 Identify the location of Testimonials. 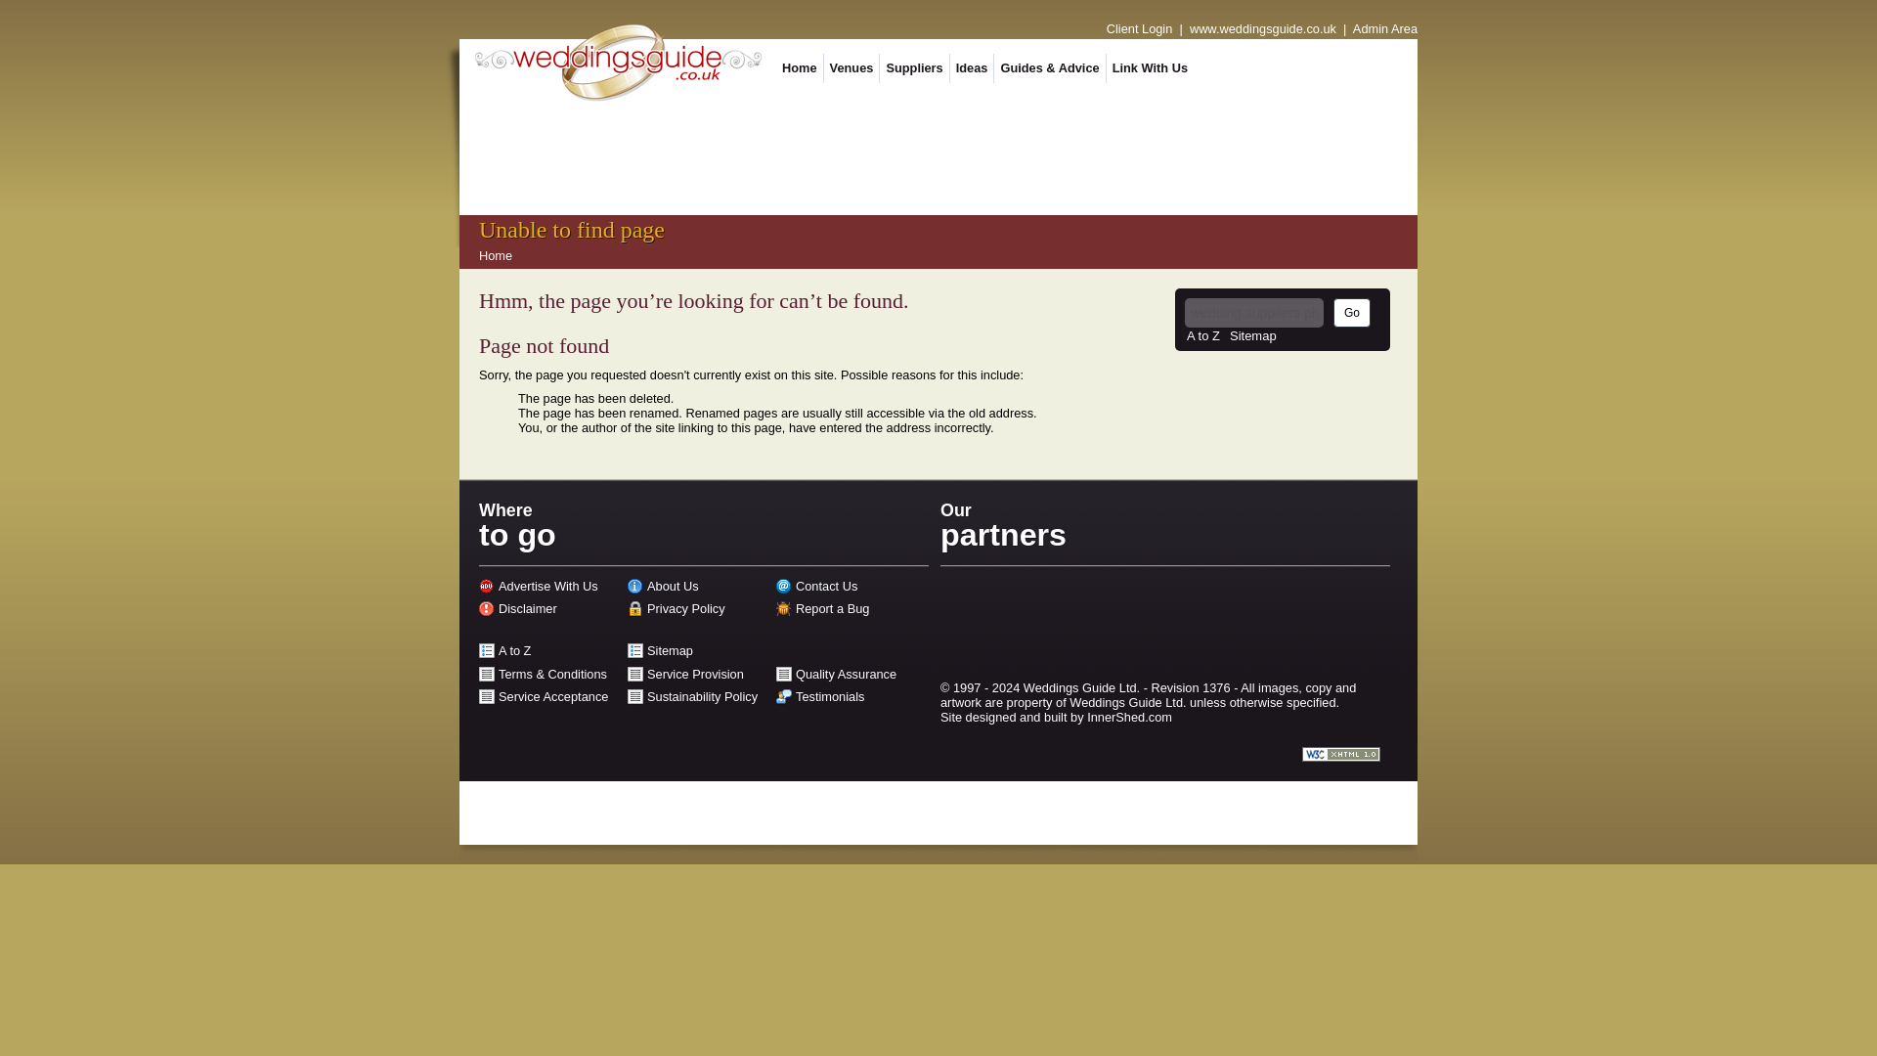
(829, 696).